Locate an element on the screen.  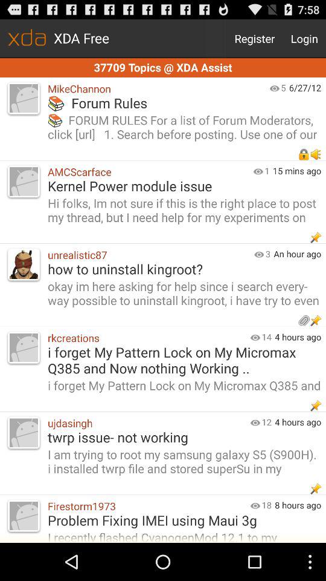
press ujdasingh app is located at coordinates (146, 422).